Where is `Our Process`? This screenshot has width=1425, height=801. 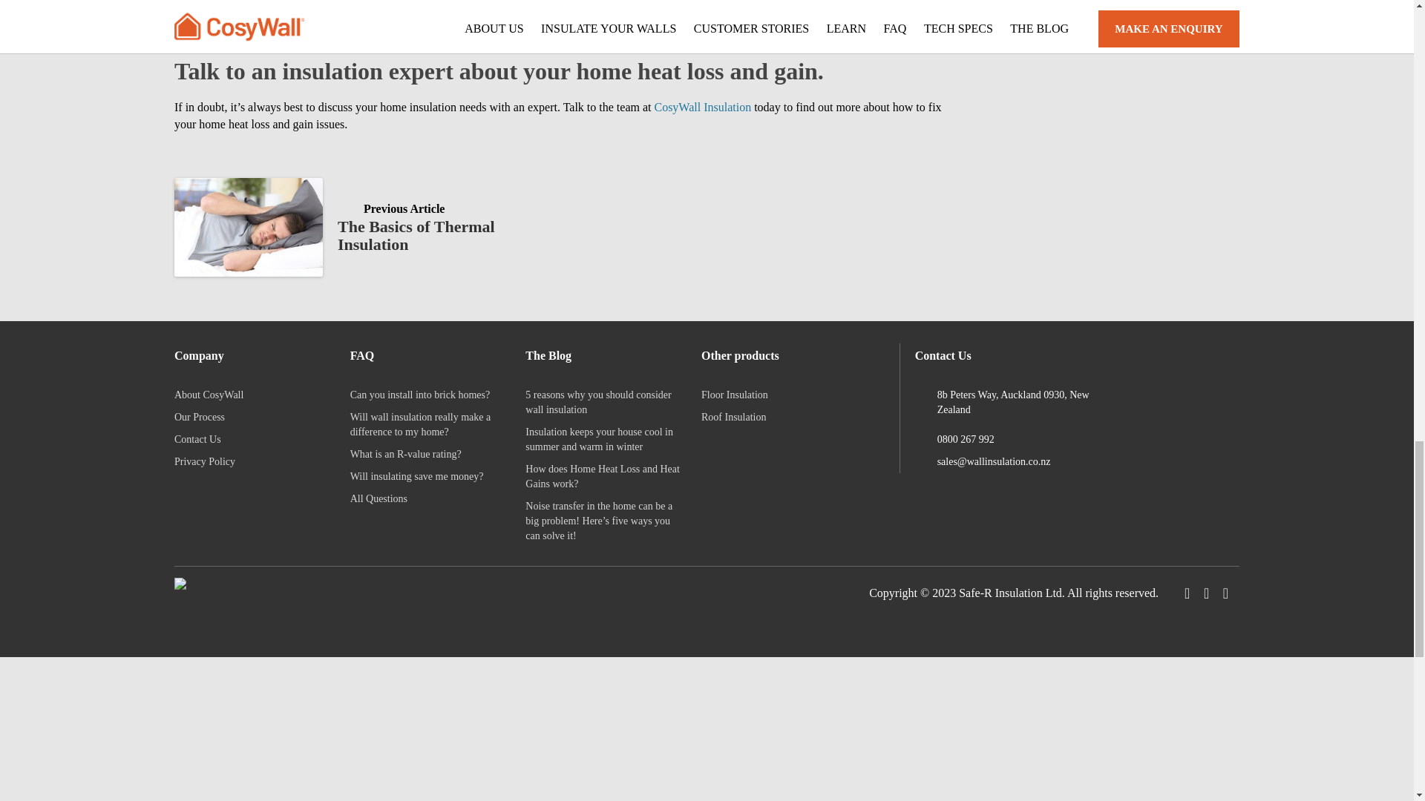
Our Process is located at coordinates (199, 417).